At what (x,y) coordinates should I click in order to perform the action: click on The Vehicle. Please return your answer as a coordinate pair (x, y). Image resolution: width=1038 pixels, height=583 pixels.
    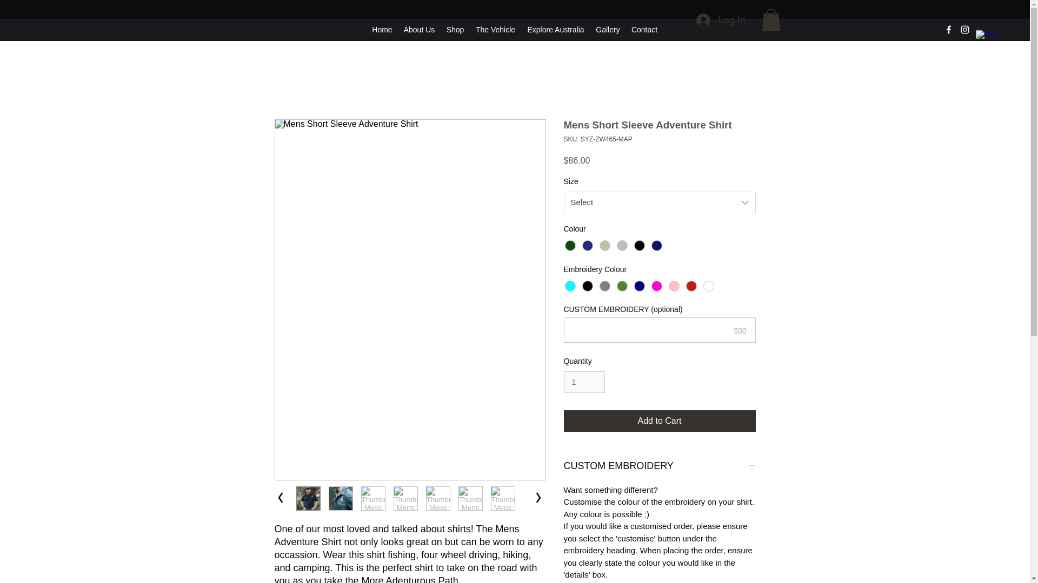
    Looking at the image, I should click on (495, 29).